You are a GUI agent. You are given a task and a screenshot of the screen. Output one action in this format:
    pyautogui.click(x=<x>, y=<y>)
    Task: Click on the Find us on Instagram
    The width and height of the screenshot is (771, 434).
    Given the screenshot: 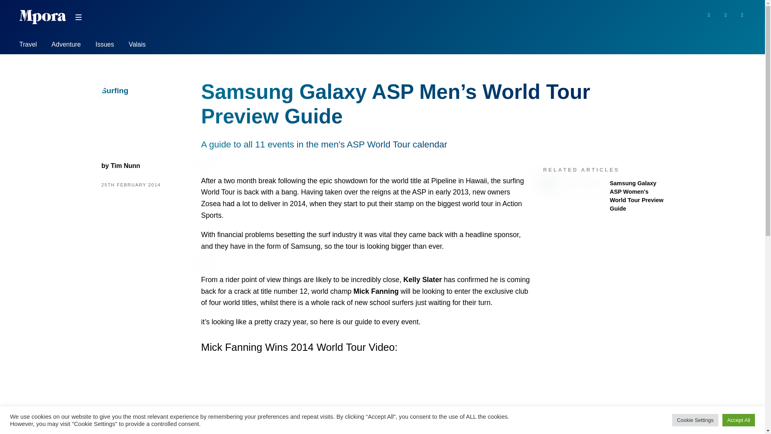 What is the action you would take?
    pyautogui.click(x=742, y=14)
    